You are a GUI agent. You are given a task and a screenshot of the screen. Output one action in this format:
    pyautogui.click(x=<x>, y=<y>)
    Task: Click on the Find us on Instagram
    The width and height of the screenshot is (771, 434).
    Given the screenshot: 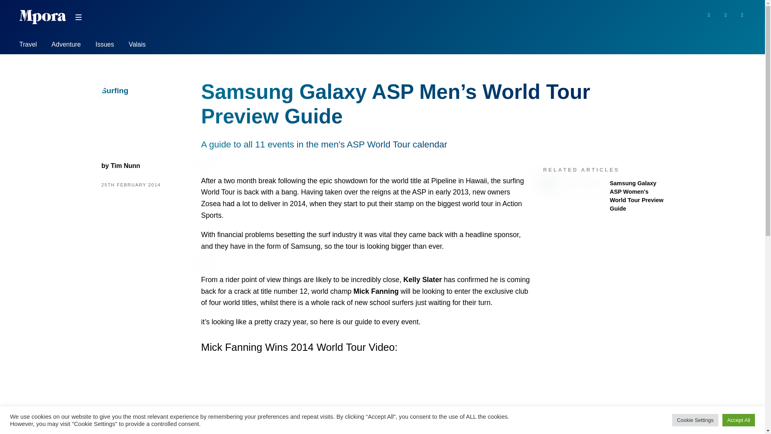 What is the action you would take?
    pyautogui.click(x=742, y=14)
    